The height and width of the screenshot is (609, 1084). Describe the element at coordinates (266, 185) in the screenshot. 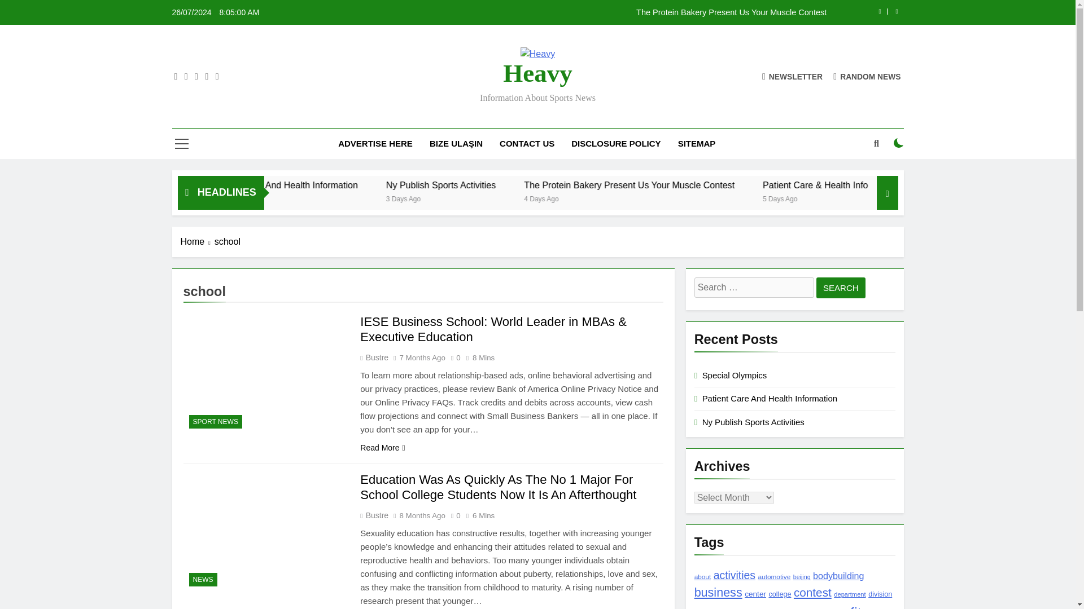

I see `Special Olympics` at that location.